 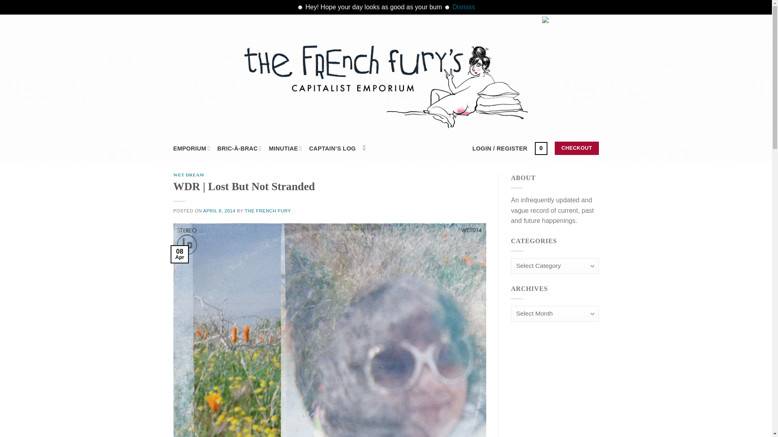 I want to click on THE FRENCH FURY, so click(x=268, y=211).